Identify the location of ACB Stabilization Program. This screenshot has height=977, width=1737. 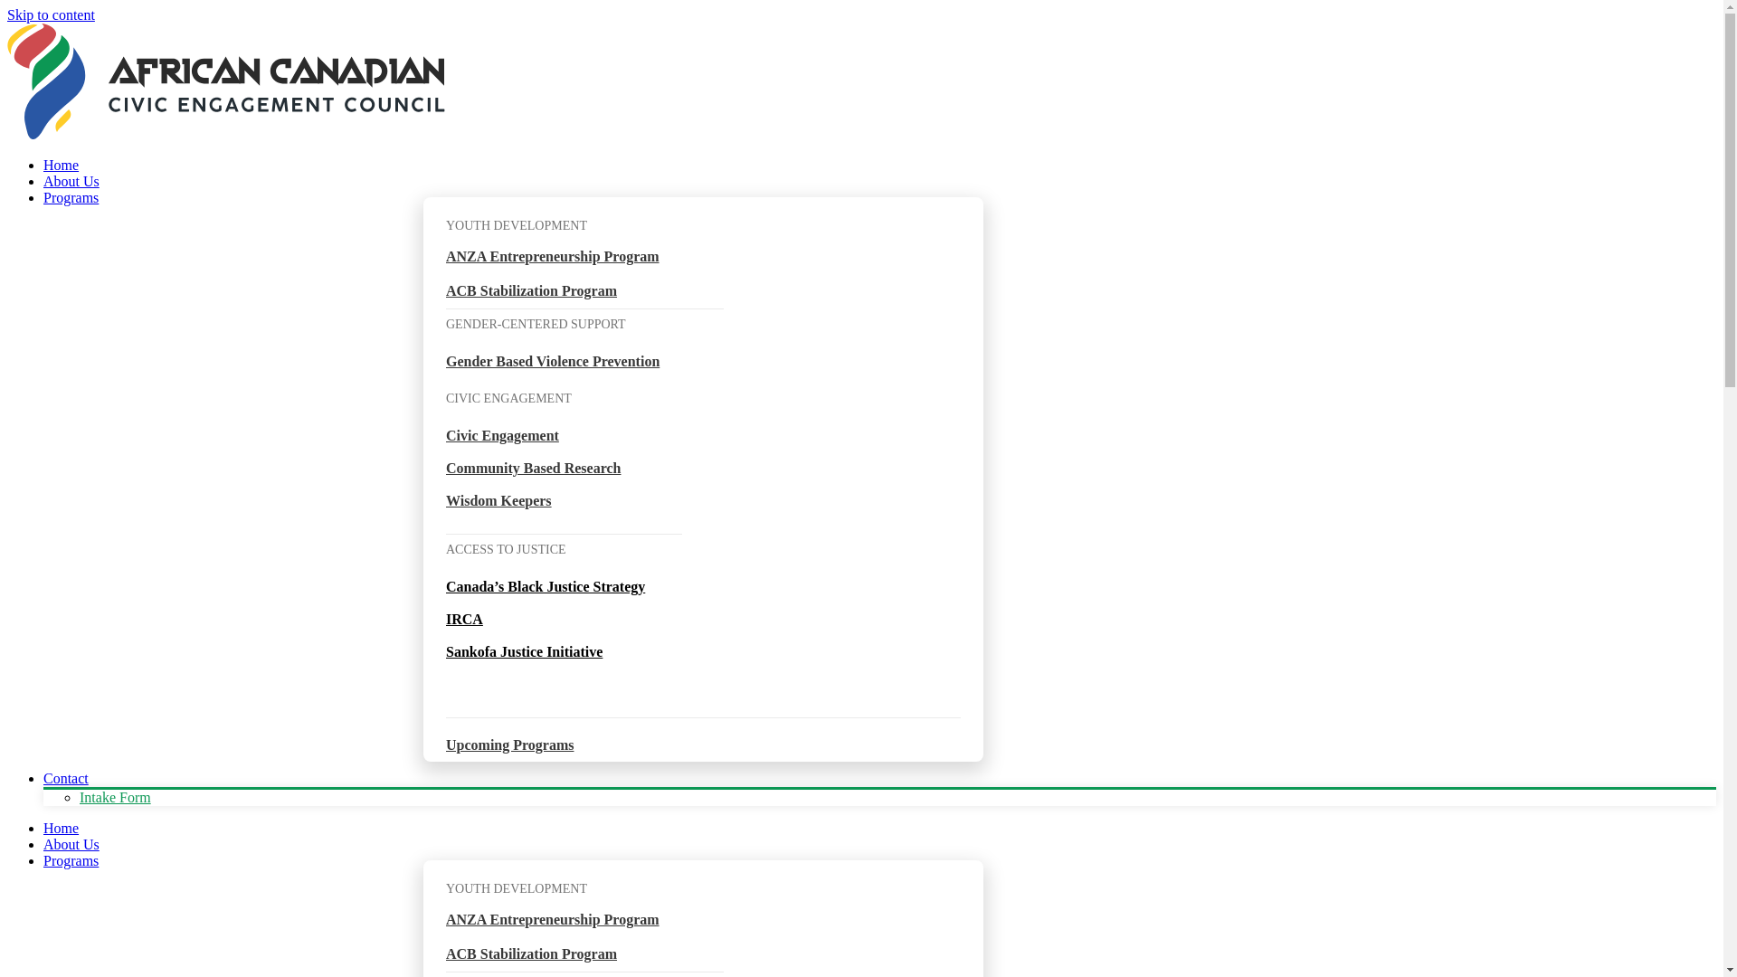
(532, 291).